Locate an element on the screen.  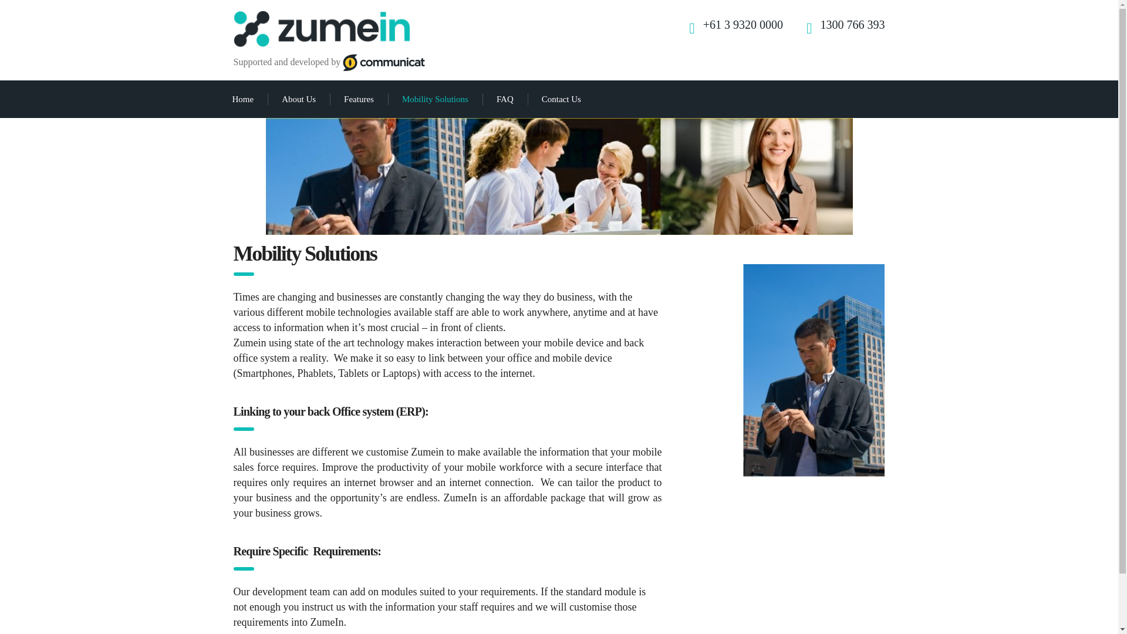
Mobility Solutions is located at coordinates (434, 99).